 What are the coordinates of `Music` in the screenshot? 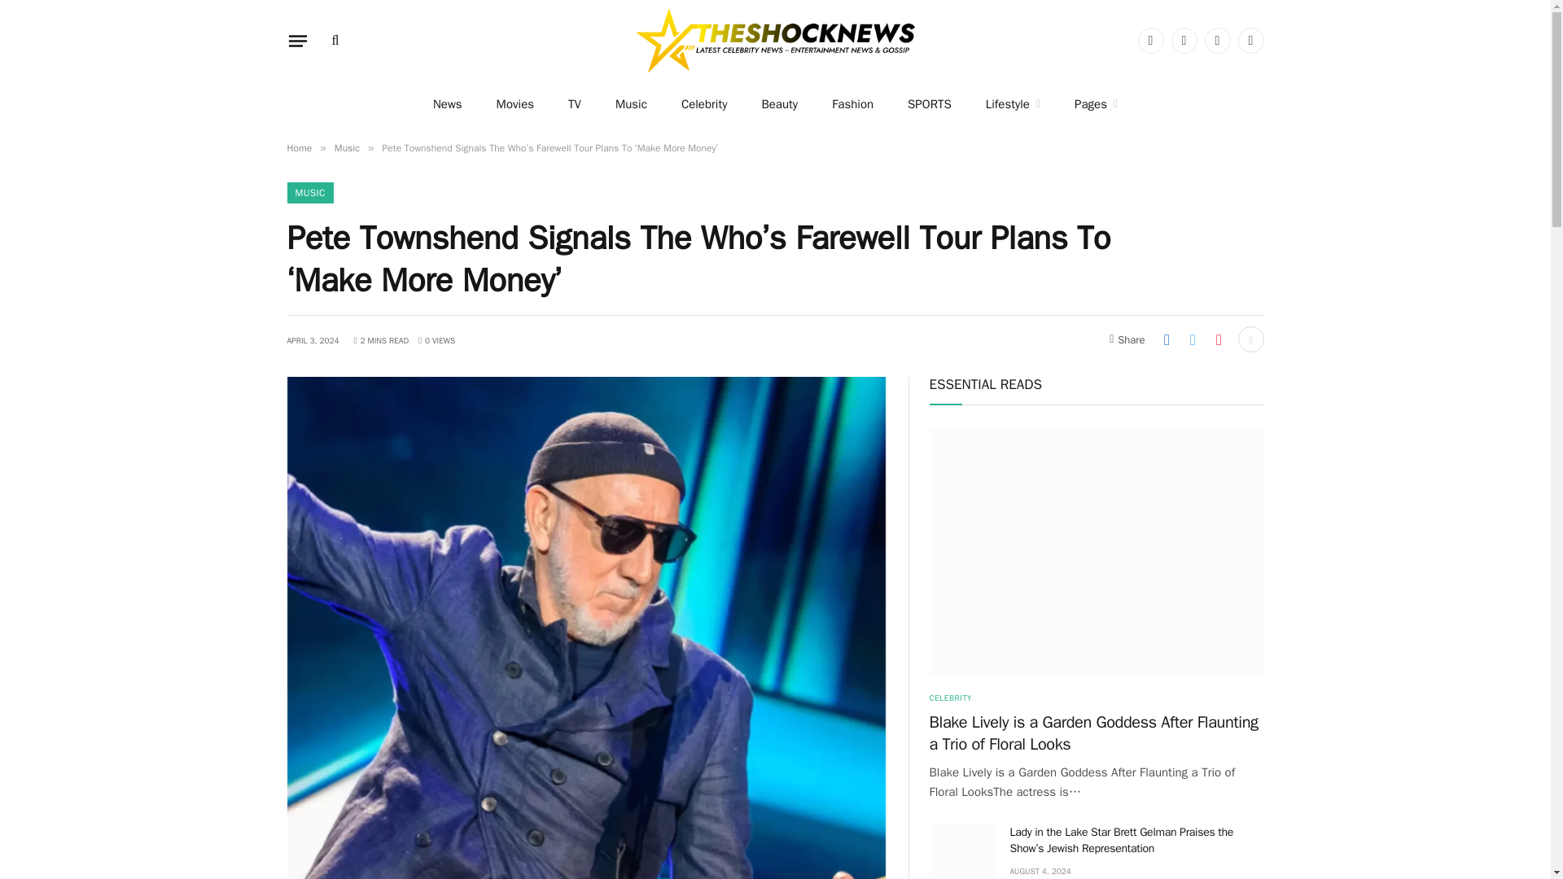 It's located at (632, 104).